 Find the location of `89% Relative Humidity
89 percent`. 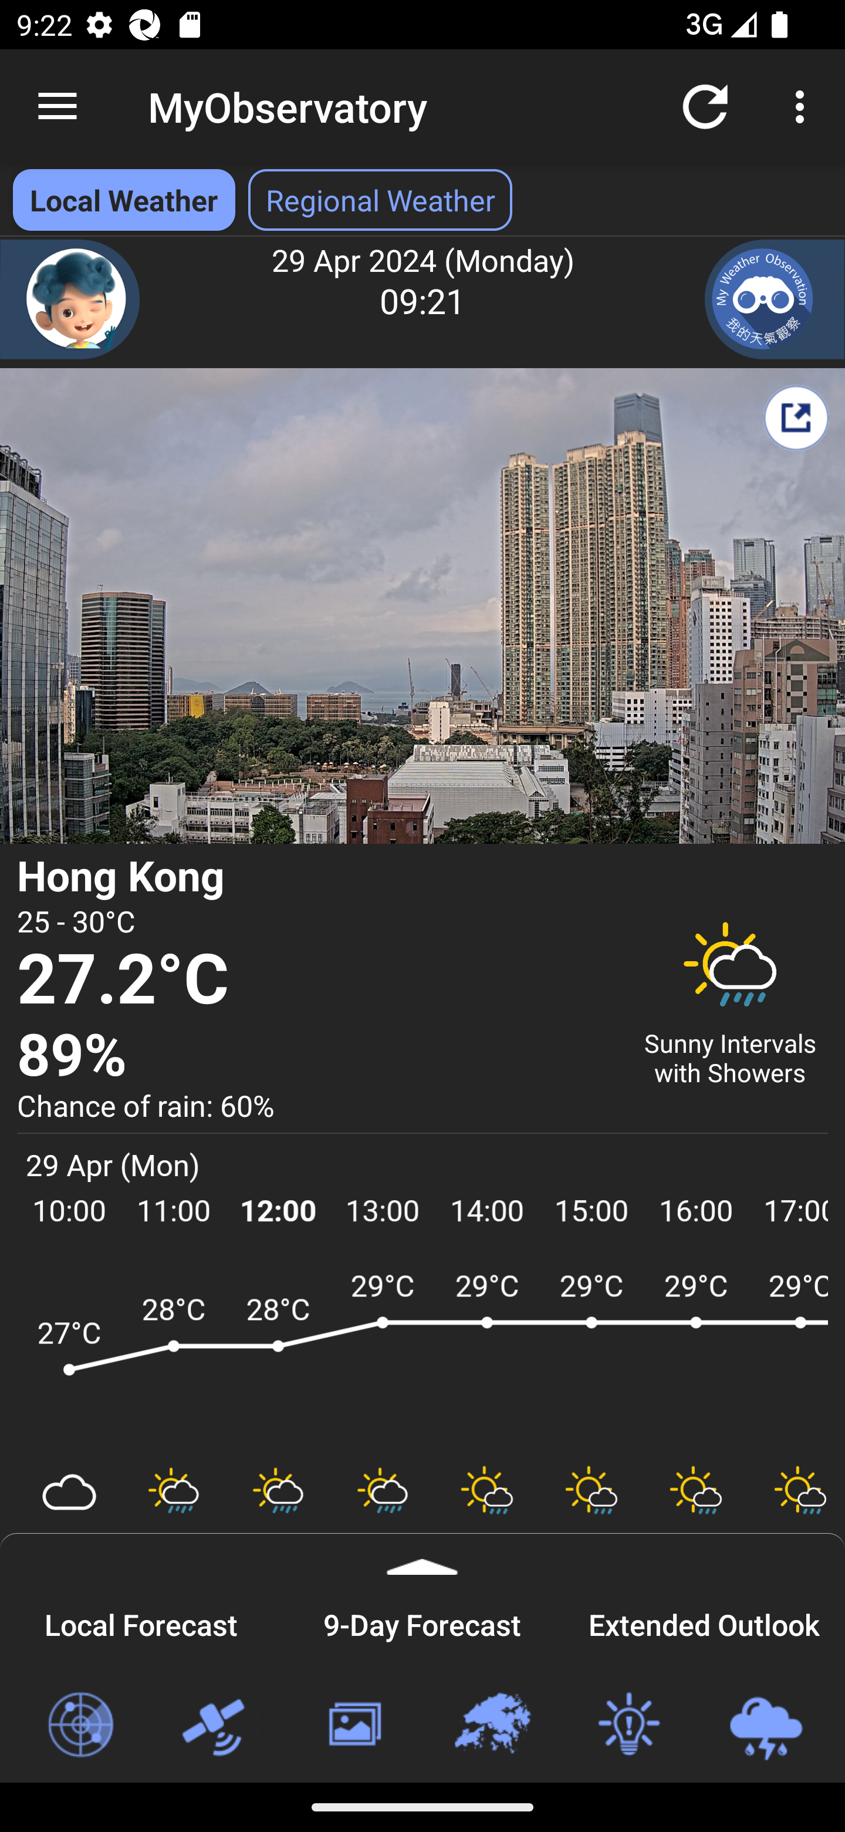

89% Relative Humidity
89 percent is located at coordinates (316, 1056).